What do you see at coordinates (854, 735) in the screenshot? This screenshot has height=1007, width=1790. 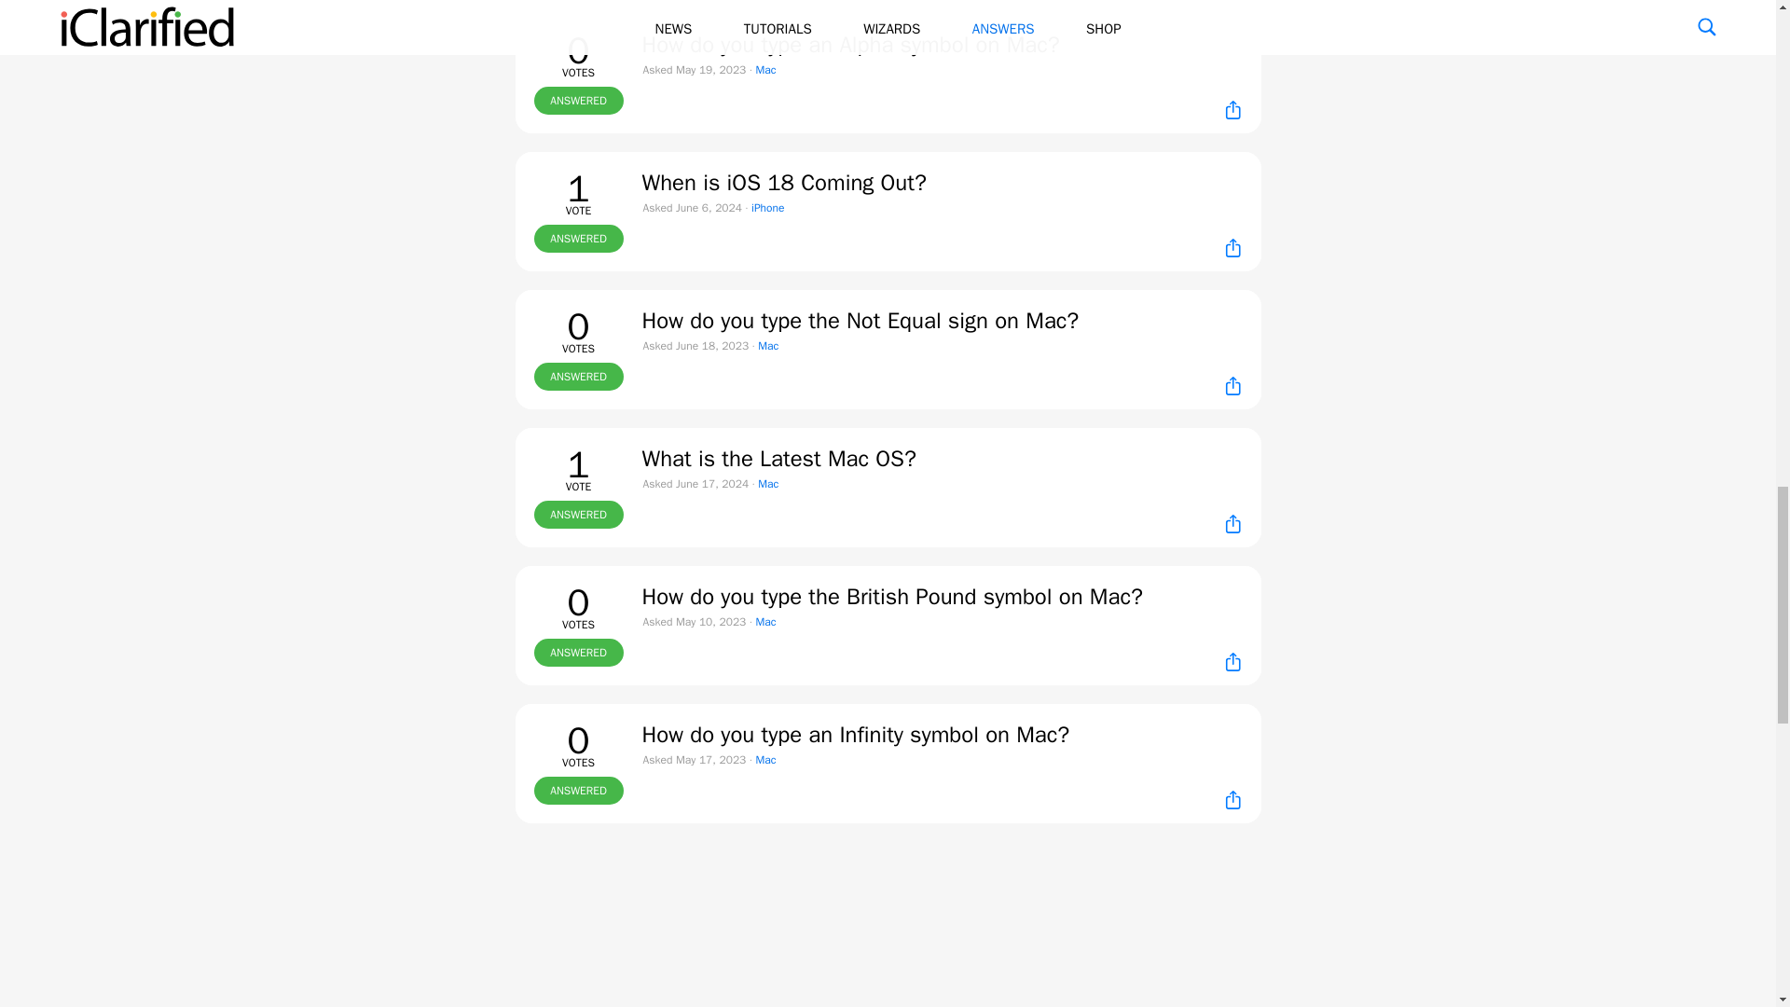 I see `How do you type an Infinity symbol on Mac?` at bounding box center [854, 735].